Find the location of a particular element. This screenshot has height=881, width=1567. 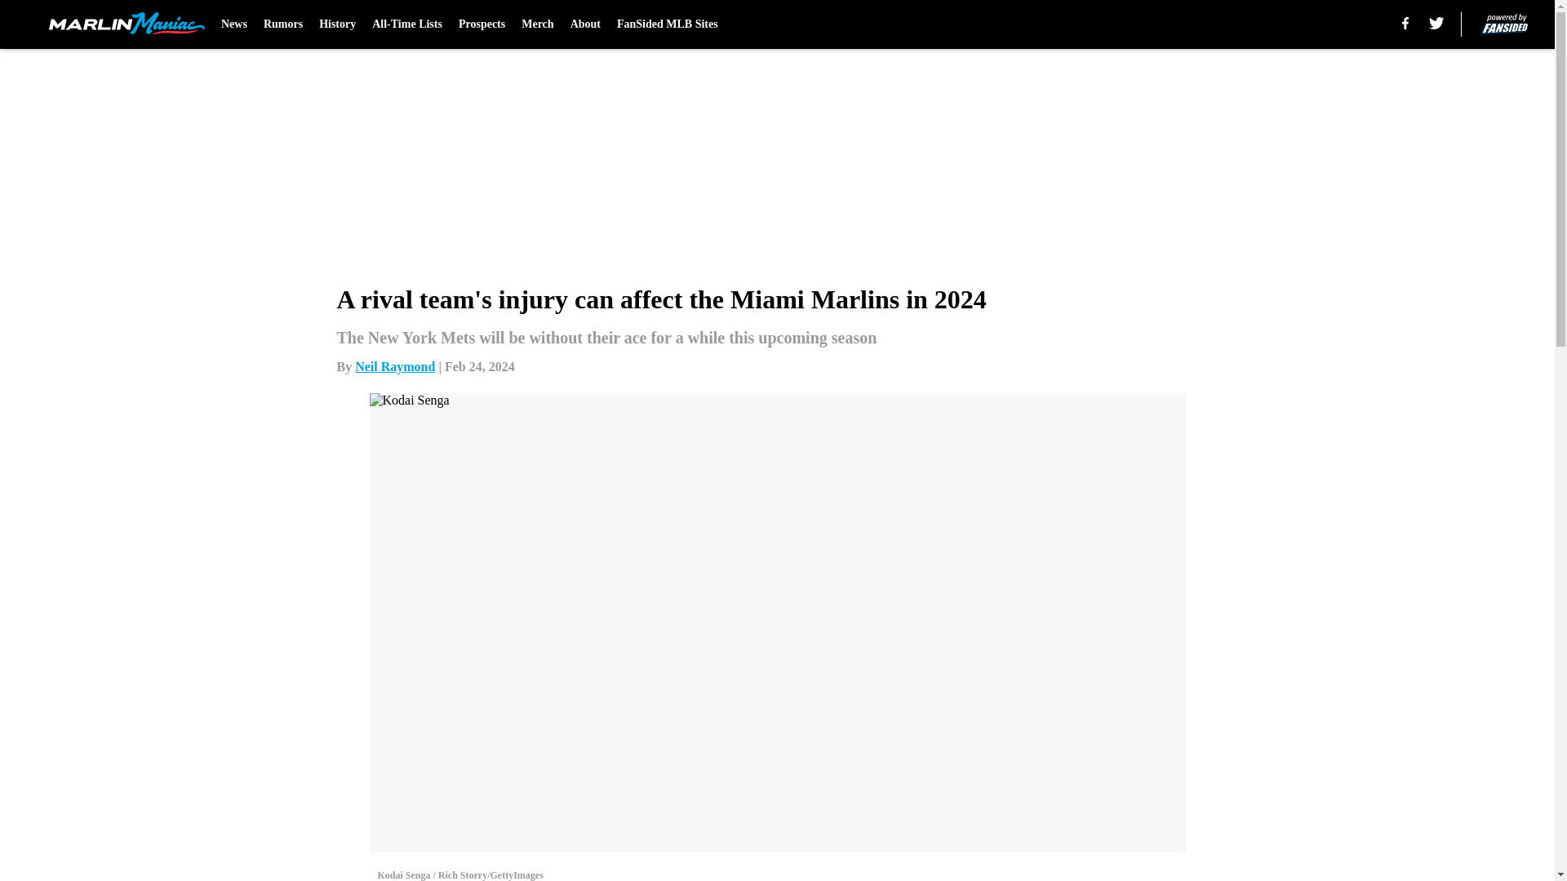

History is located at coordinates (337, 24).